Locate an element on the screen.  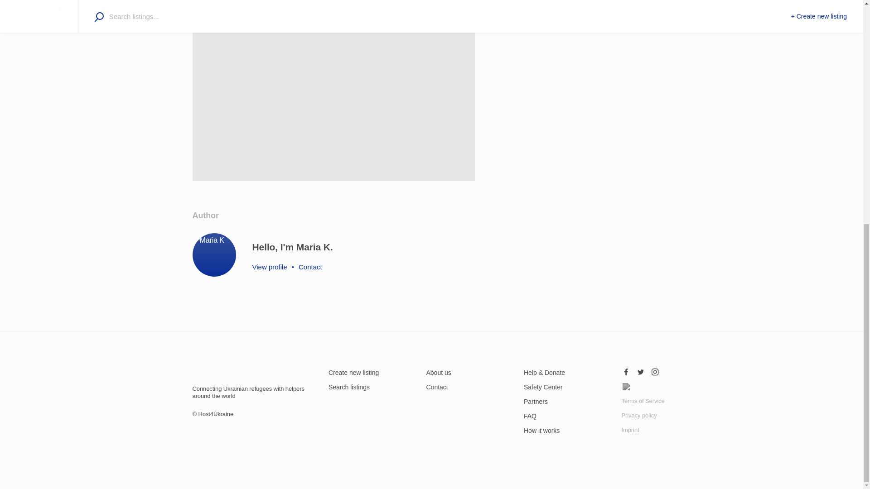
Safety Center is located at coordinates (543, 387).